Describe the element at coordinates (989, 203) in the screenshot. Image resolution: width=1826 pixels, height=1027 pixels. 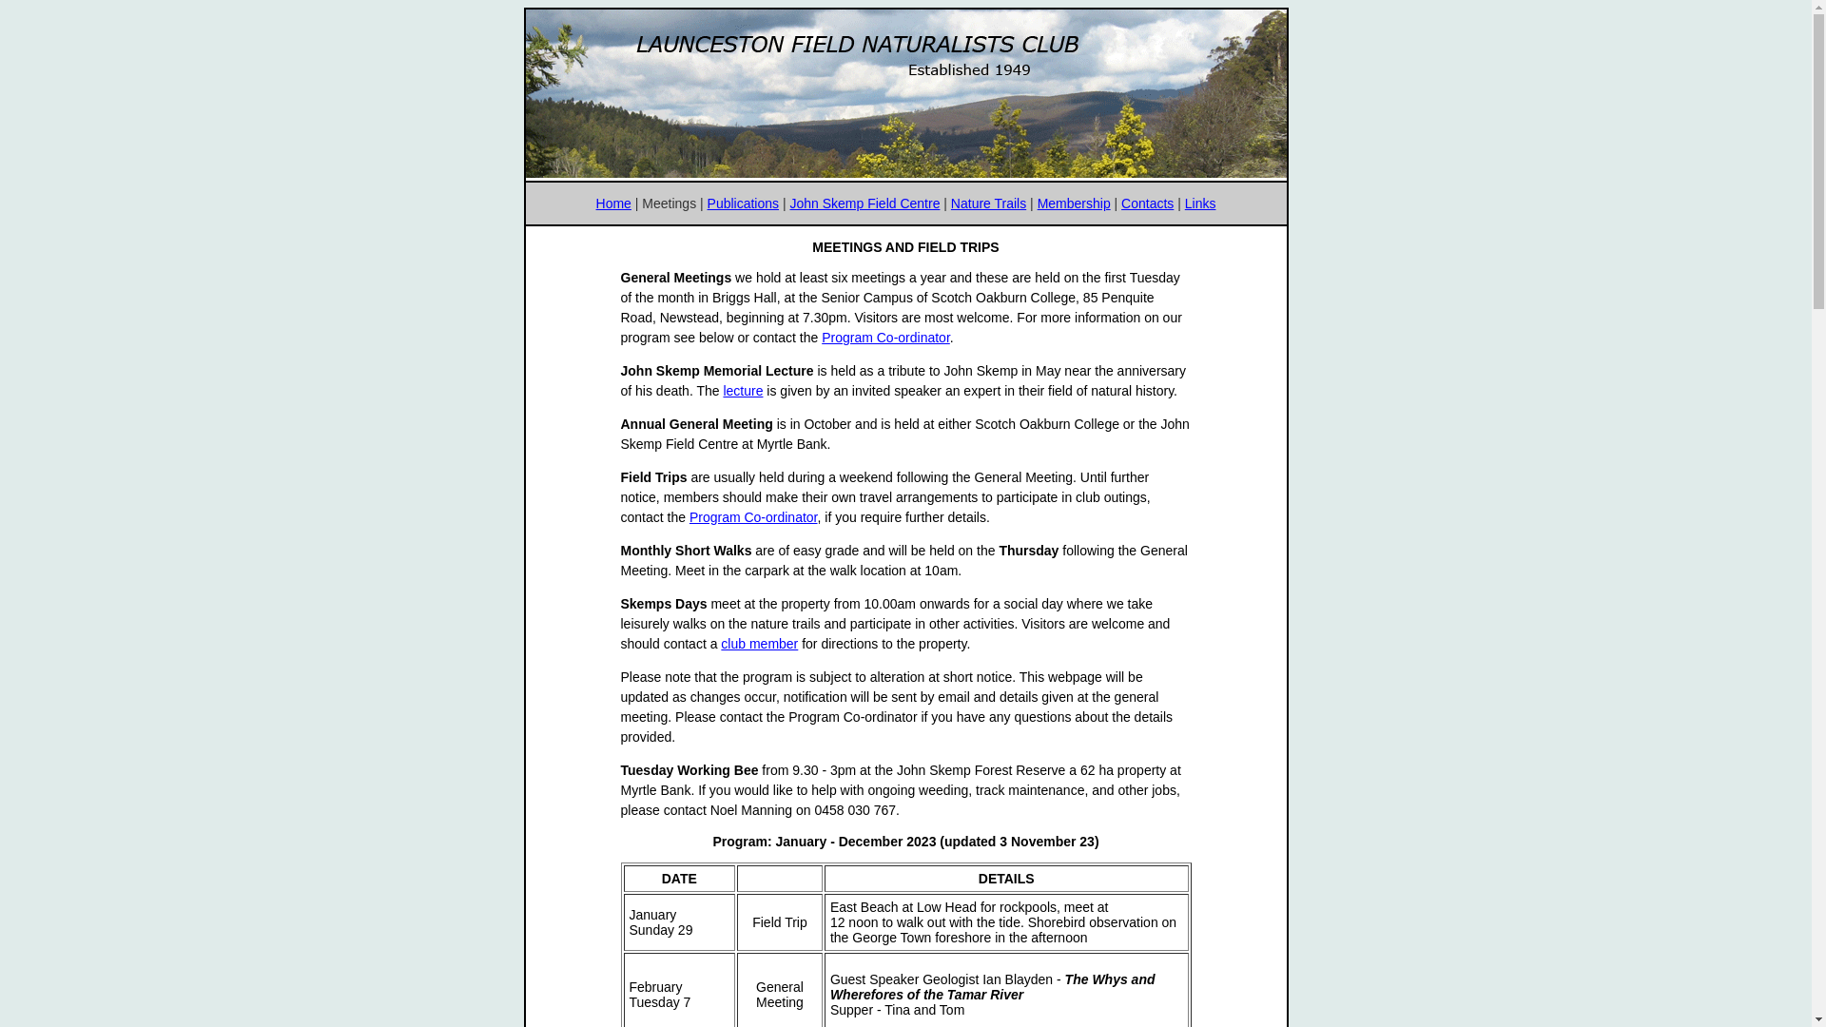
I see `Nature Trails` at that location.